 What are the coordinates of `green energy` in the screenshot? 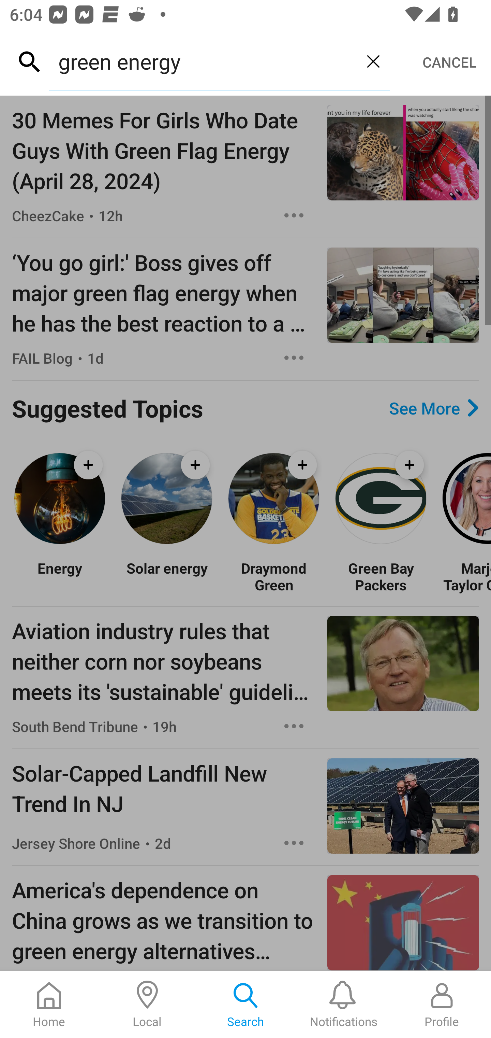 It's located at (203, 61).